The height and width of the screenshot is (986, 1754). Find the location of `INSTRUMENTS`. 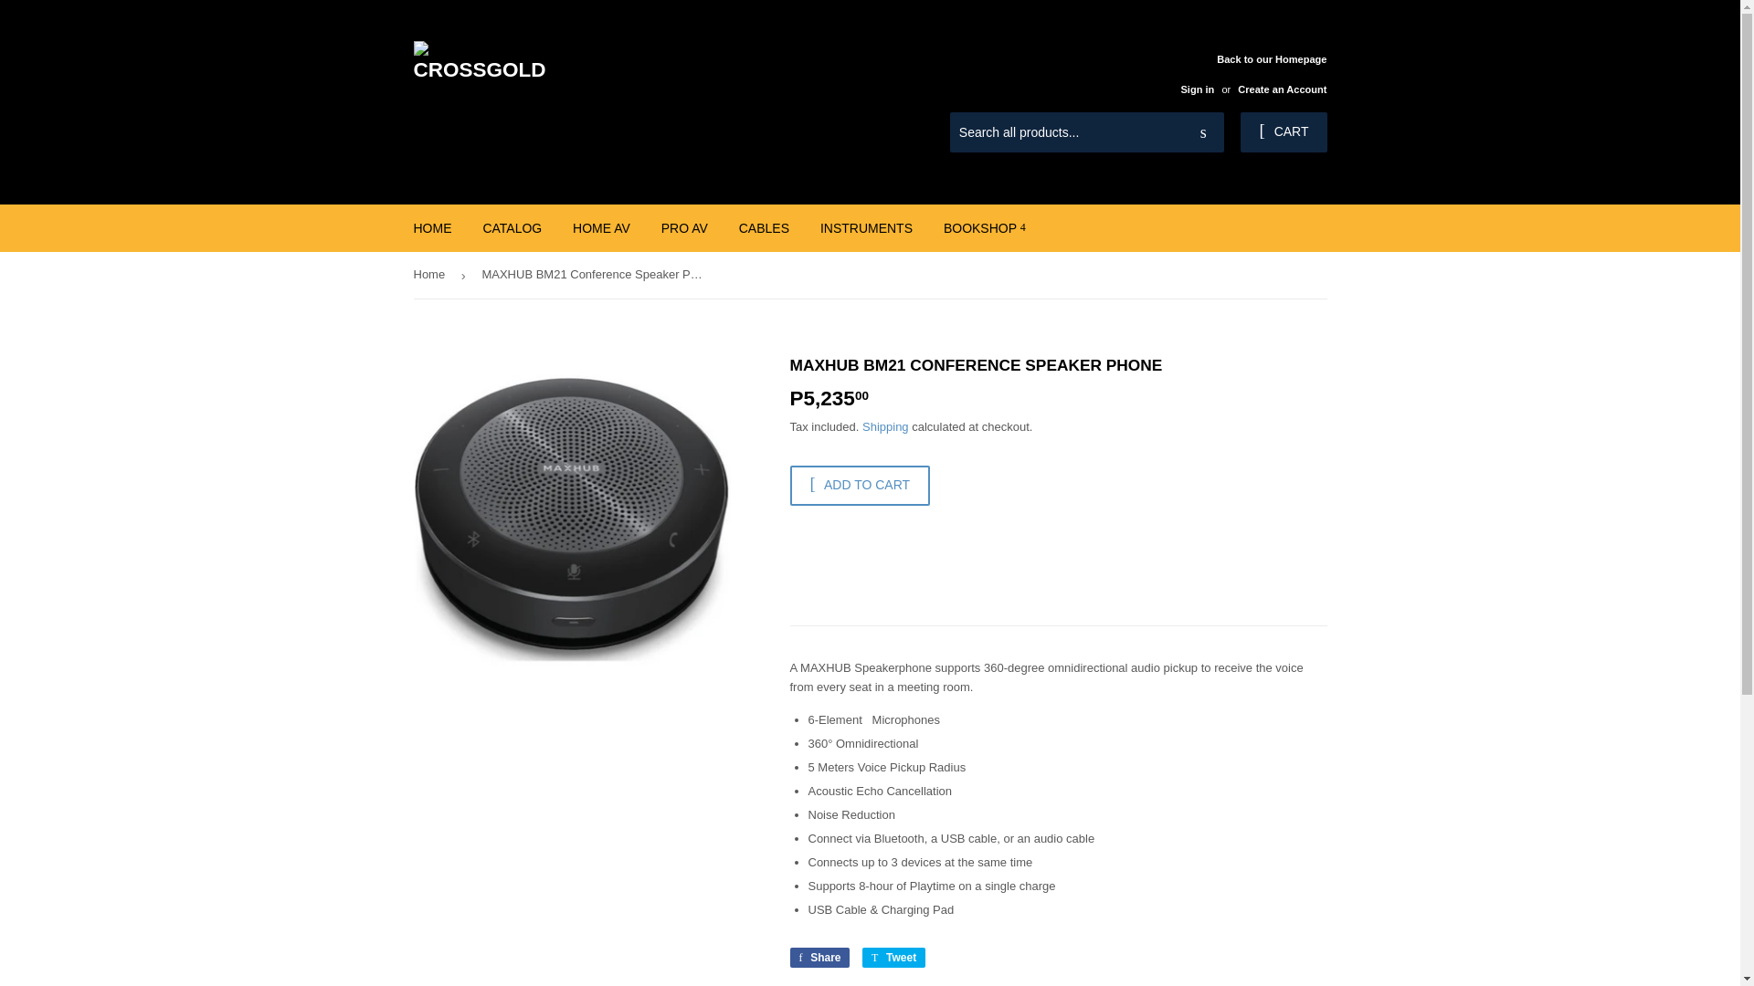

INSTRUMENTS is located at coordinates (866, 228).